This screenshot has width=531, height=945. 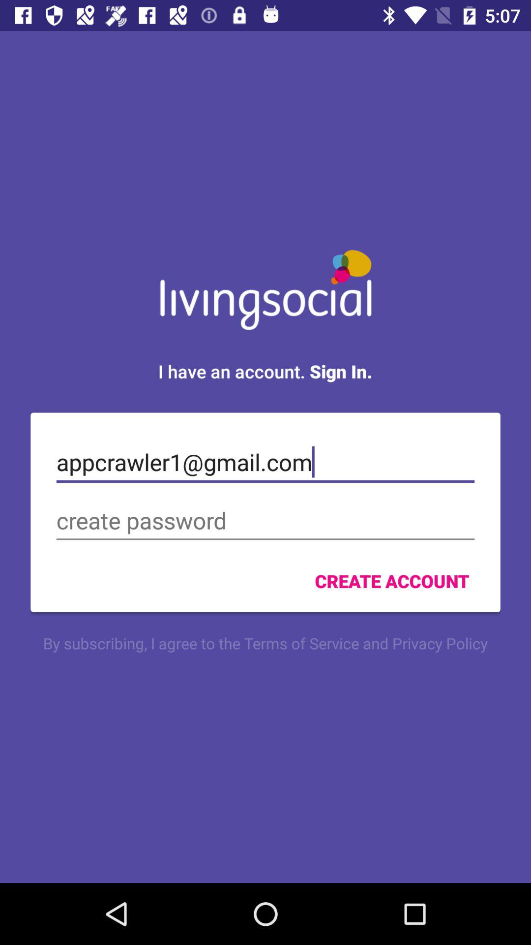 I want to click on flip until the create account, so click(x=392, y=581).